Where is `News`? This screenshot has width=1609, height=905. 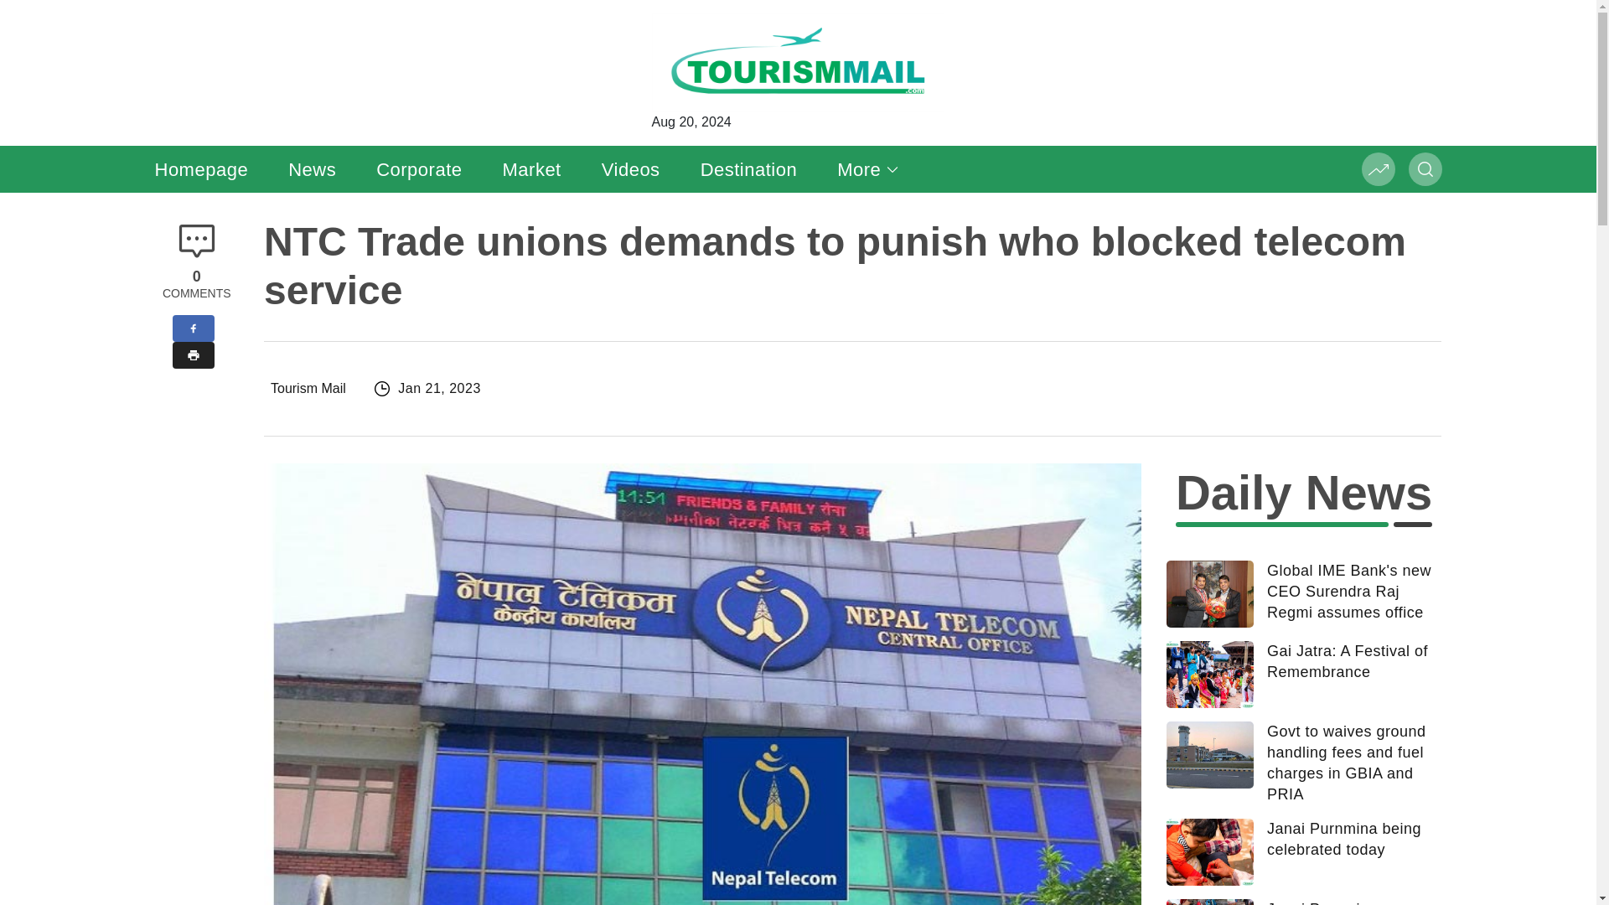 News is located at coordinates (312, 169).